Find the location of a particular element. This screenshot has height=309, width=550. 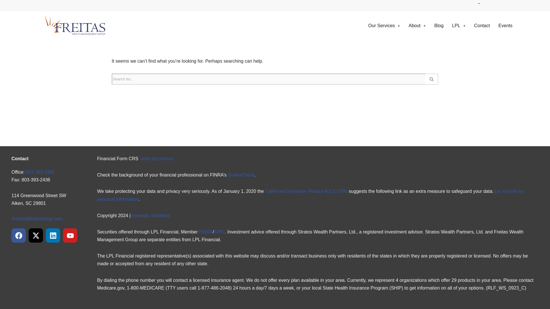

BrokerCheck is located at coordinates (241, 175).